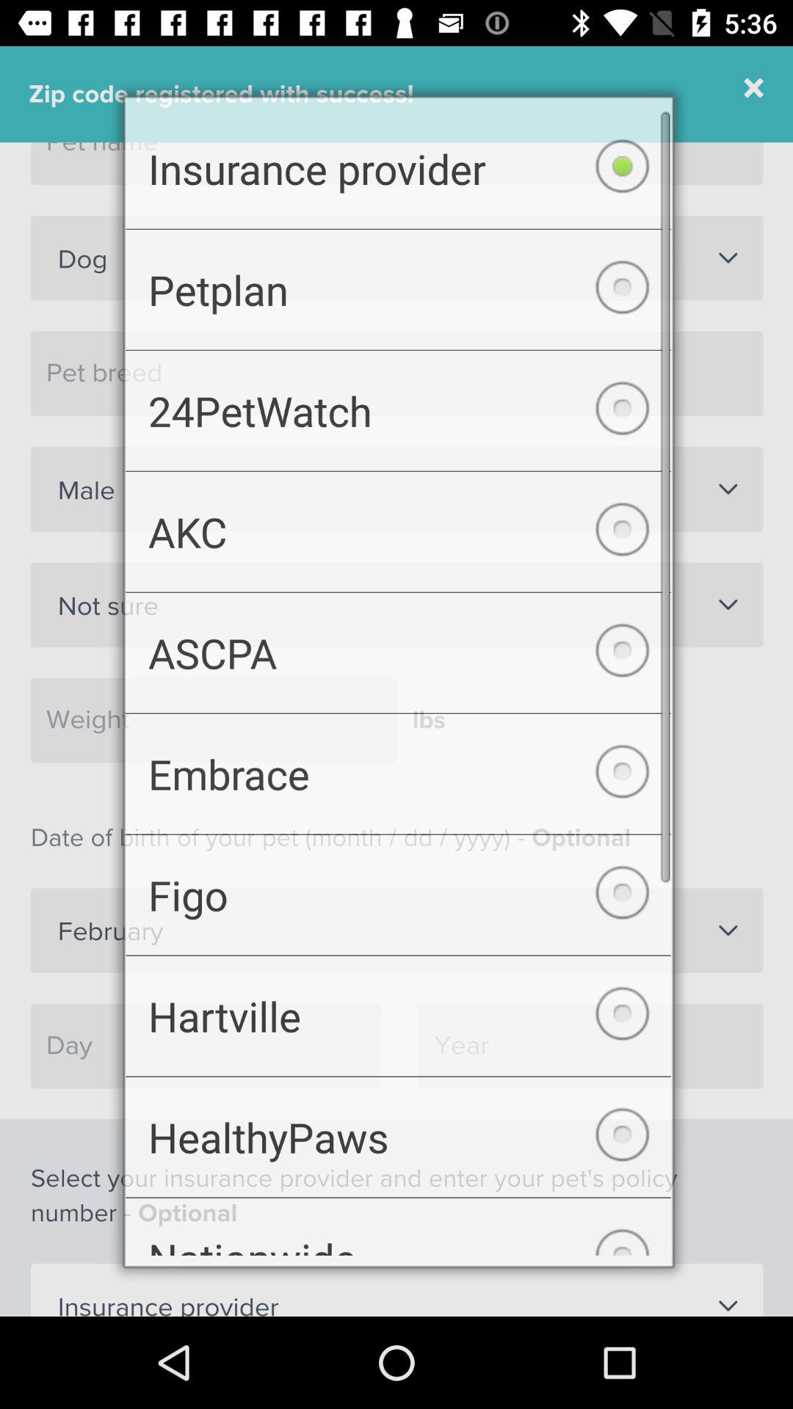 This screenshot has width=793, height=1409. I want to click on swipe to hartville checkbox, so click(398, 1025).